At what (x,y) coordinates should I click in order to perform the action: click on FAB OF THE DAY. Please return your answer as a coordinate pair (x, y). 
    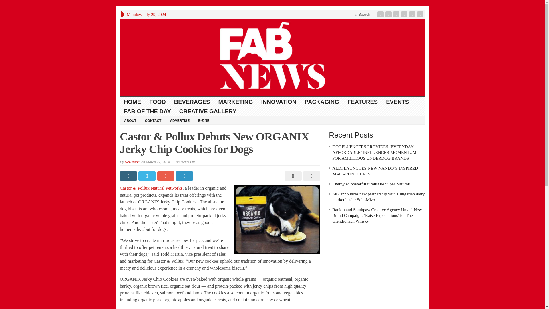
    Looking at the image, I should click on (147, 111).